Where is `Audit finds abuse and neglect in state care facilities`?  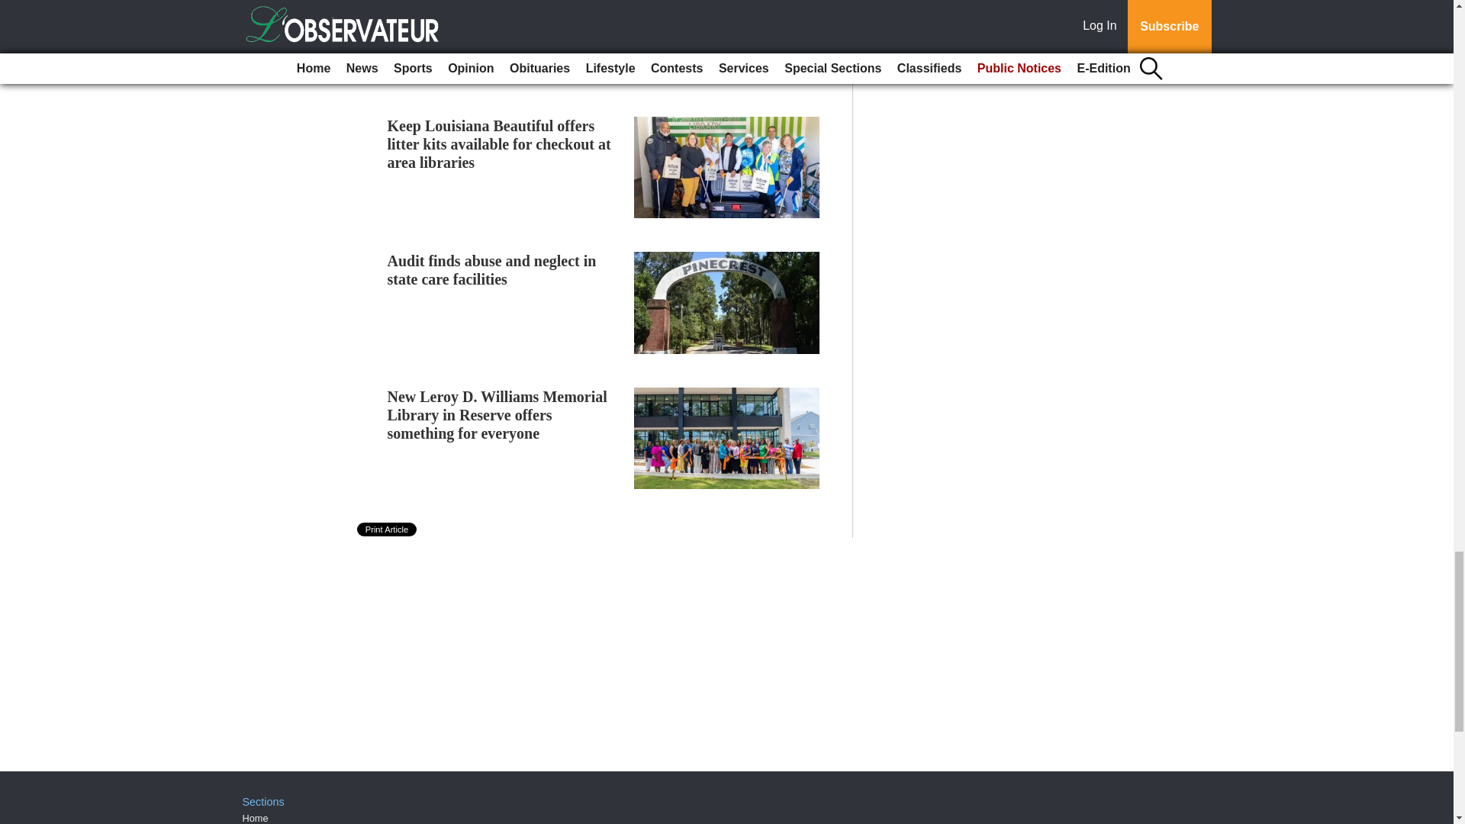 Audit finds abuse and neglect in state care facilities is located at coordinates (491, 269).